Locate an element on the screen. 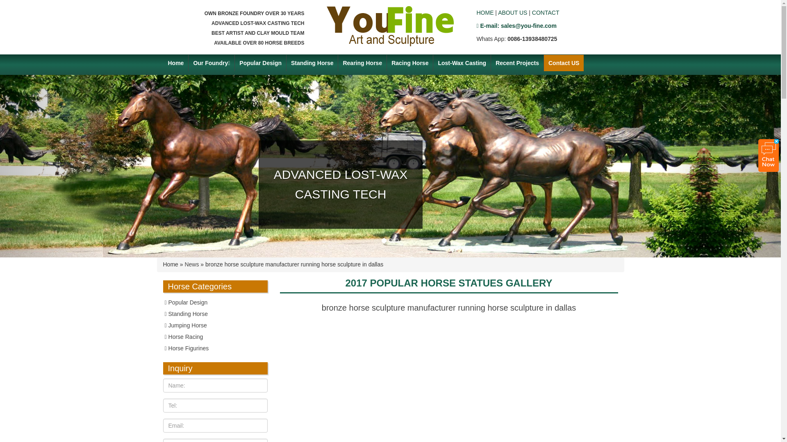 Image resolution: width=787 pixels, height=442 pixels. HOME is located at coordinates (484, 12).